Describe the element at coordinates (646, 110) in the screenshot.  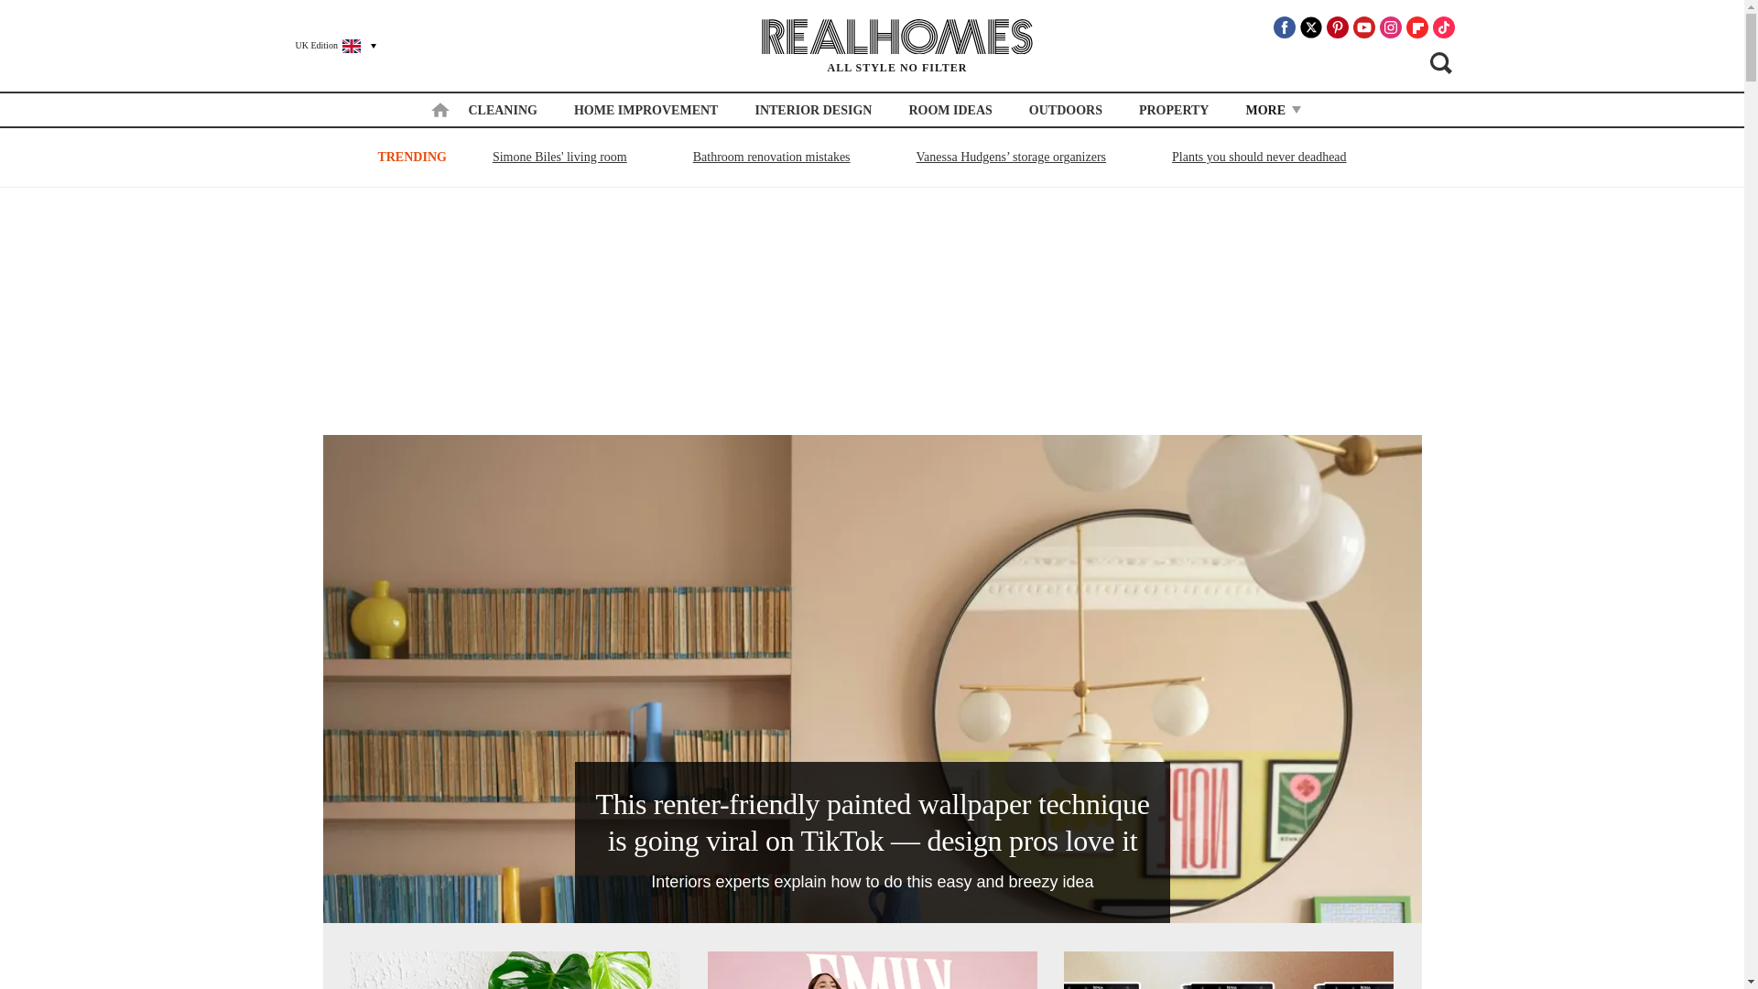
I see `HOME IMPROVEMENT` at that location.